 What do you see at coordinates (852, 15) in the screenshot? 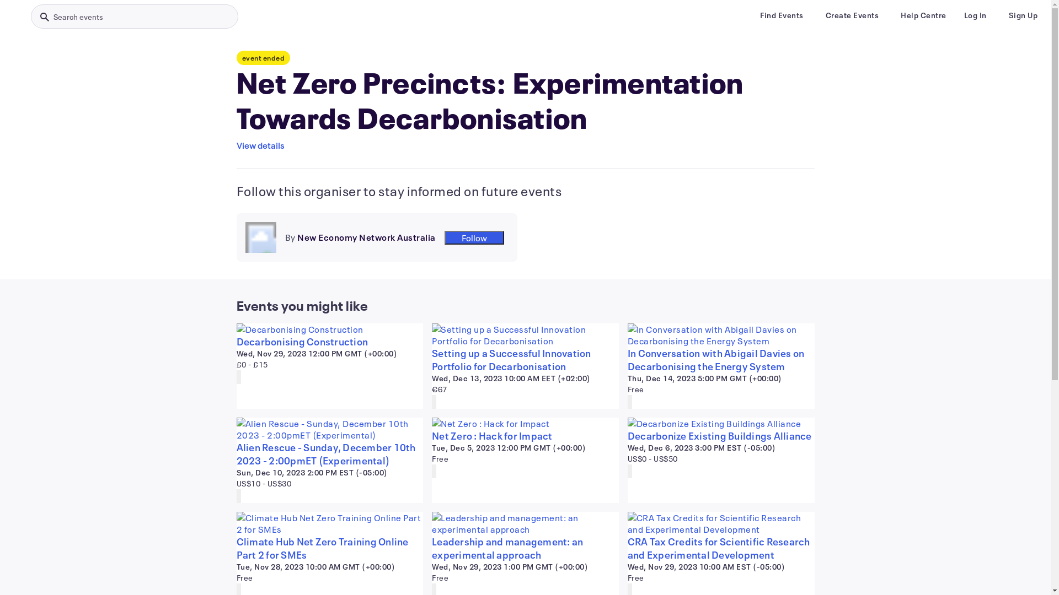
I see `Create Events` at bounding box center [852, 15].